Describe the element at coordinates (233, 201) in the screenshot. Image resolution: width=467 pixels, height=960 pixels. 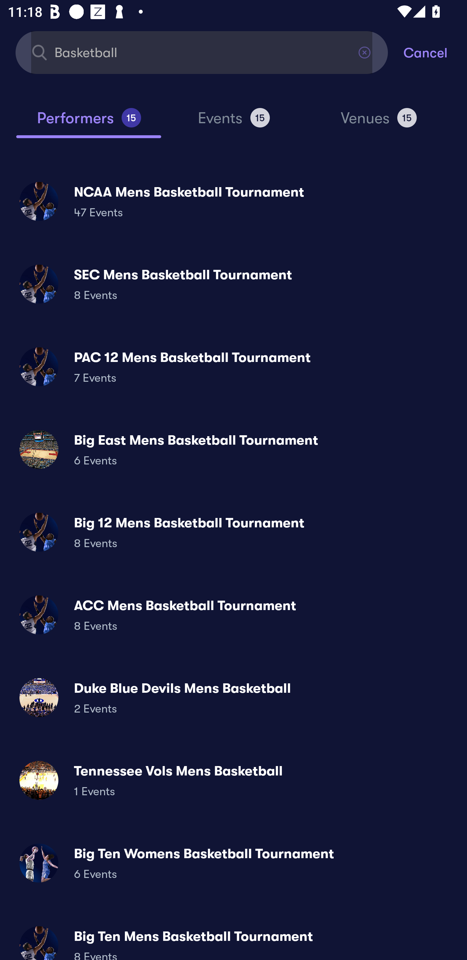
I see `NCAA Mens Basketball Tournament 47 Events` at that location.